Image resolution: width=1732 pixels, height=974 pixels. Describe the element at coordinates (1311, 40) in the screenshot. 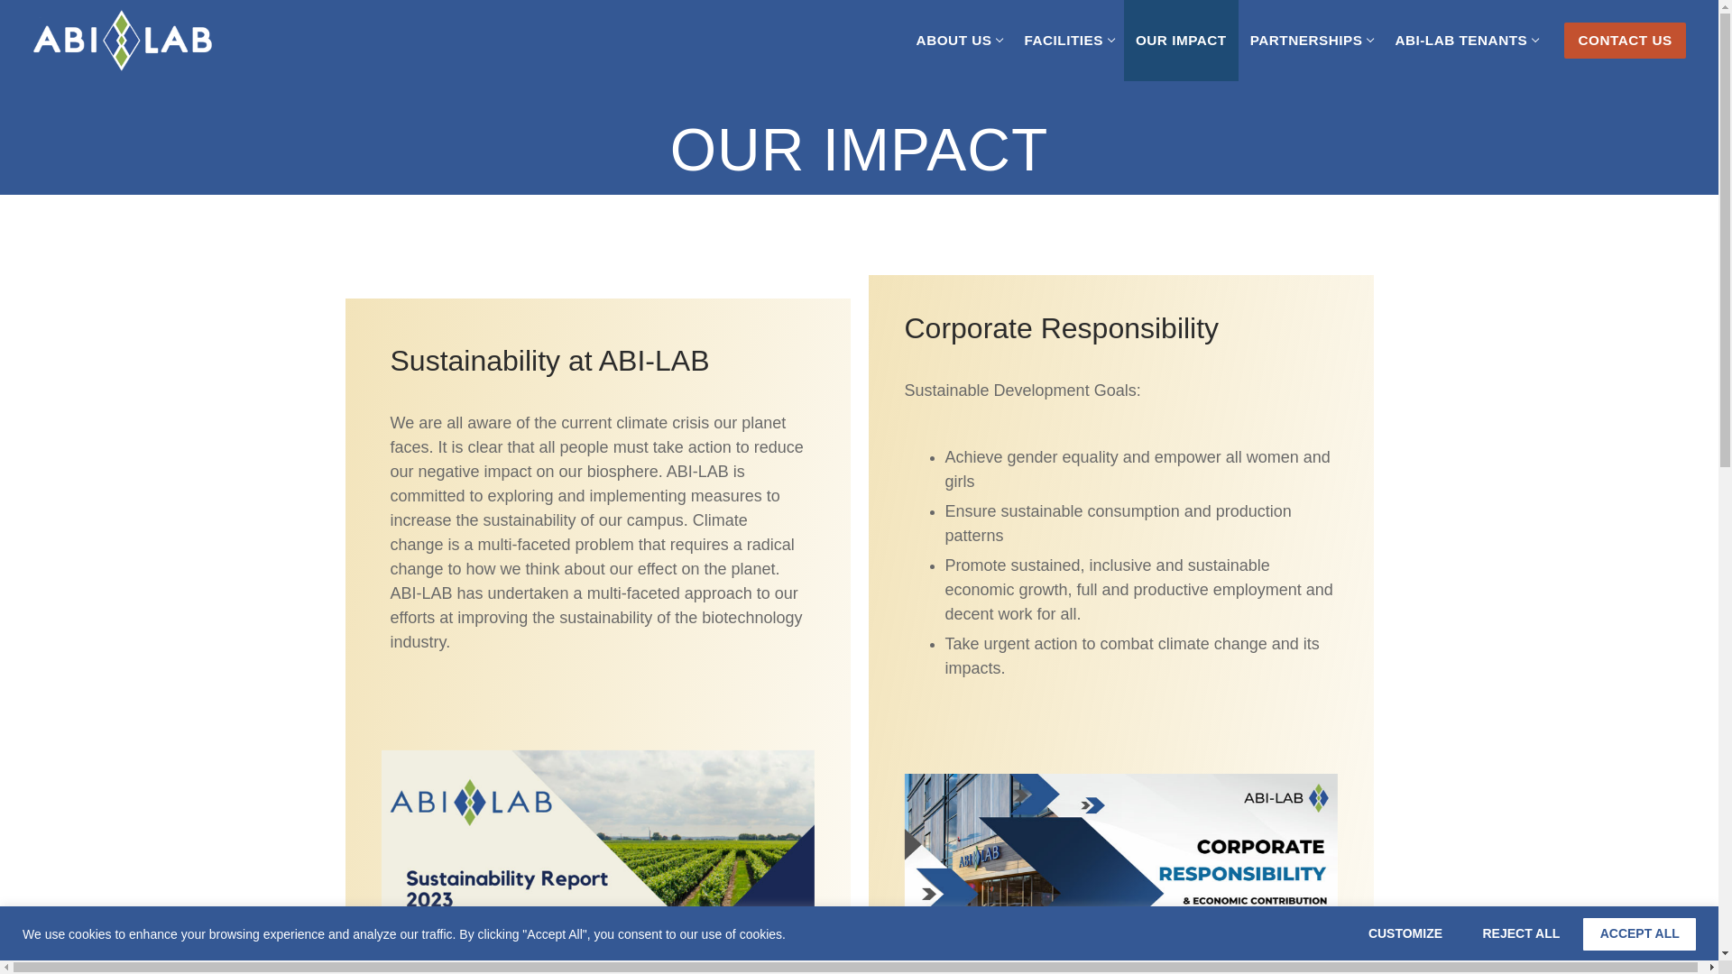

I see `ACCEPT ALL` at that location.